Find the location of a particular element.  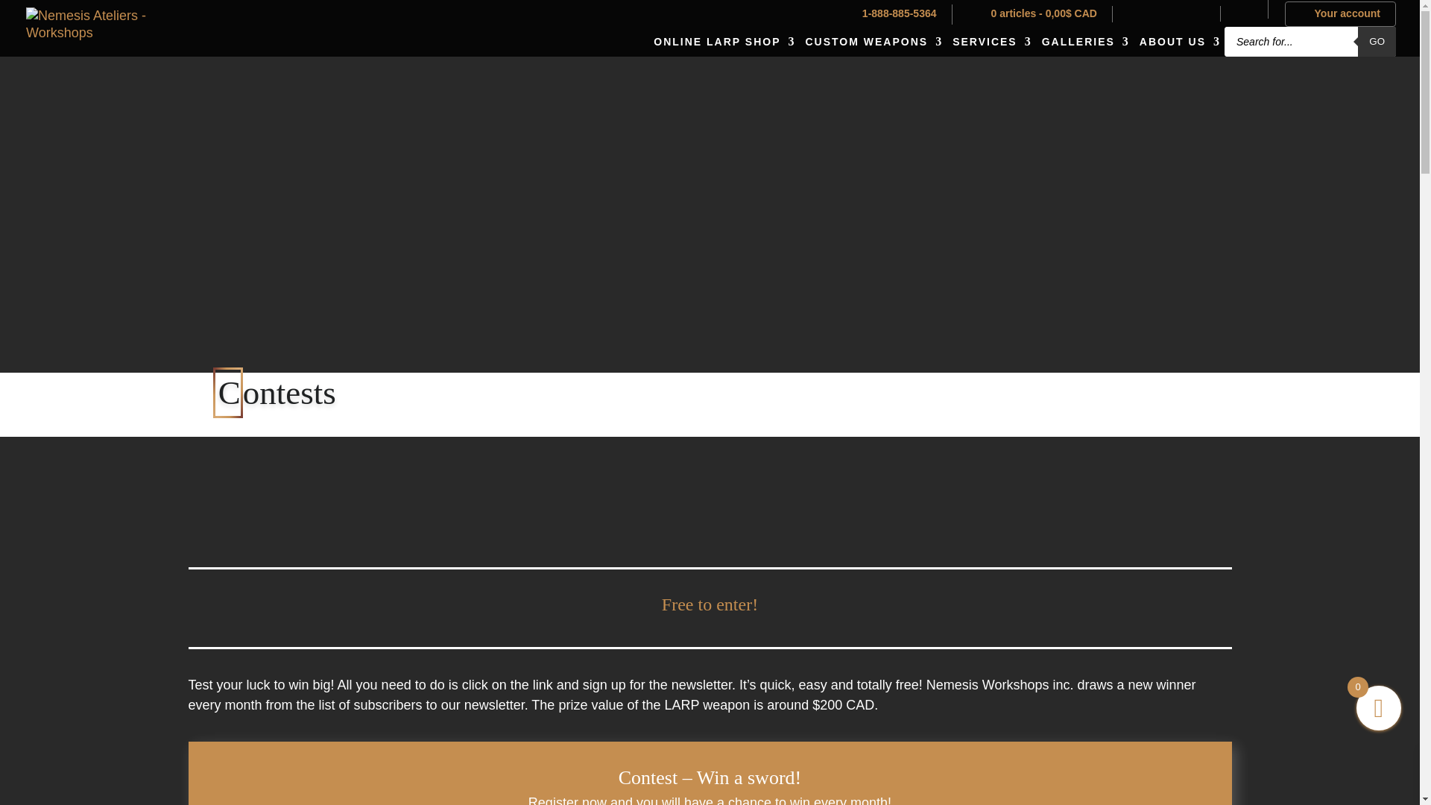

Your account is located at coordinates (1340, 13).